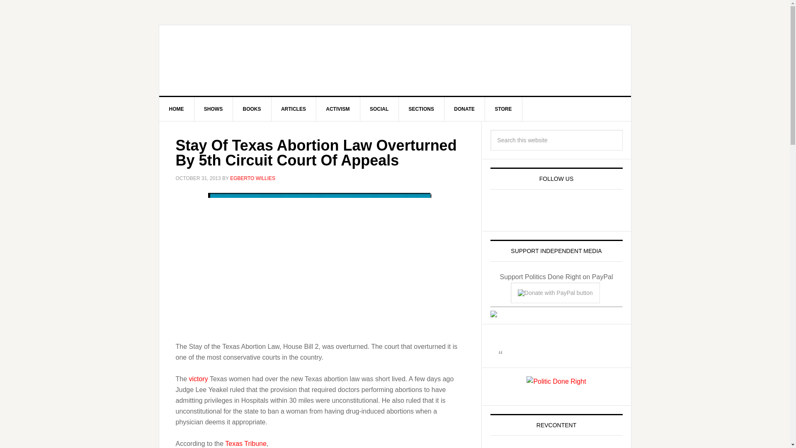  I want to click on BOOKS, so click(252, 109).